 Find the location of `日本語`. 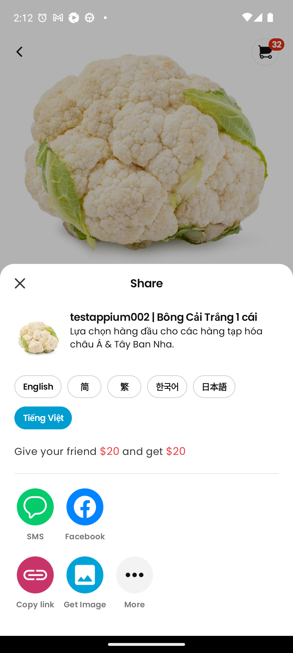

日本語 is located at coordinates (214, 387).